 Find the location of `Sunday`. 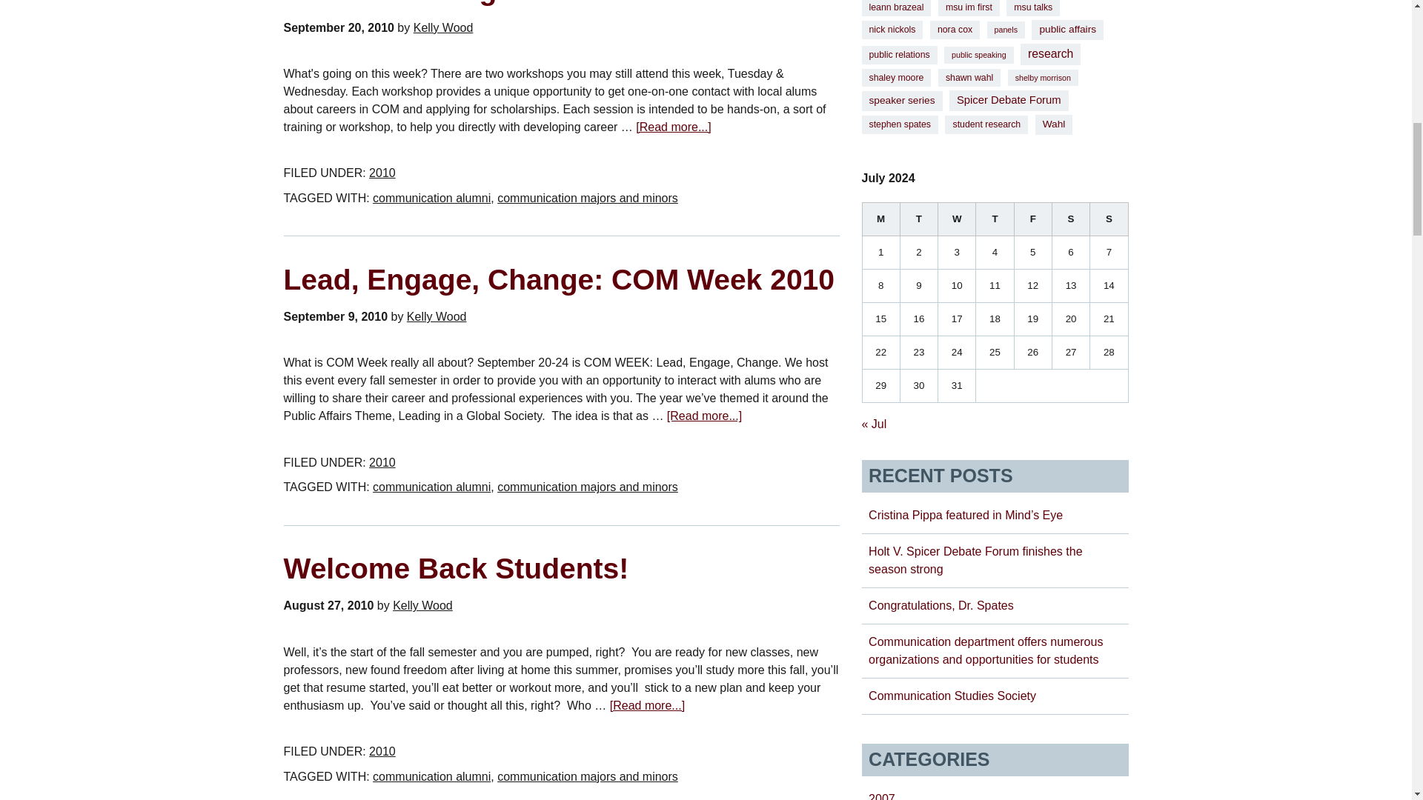

Sunday is located at coordinates (1109, 219).